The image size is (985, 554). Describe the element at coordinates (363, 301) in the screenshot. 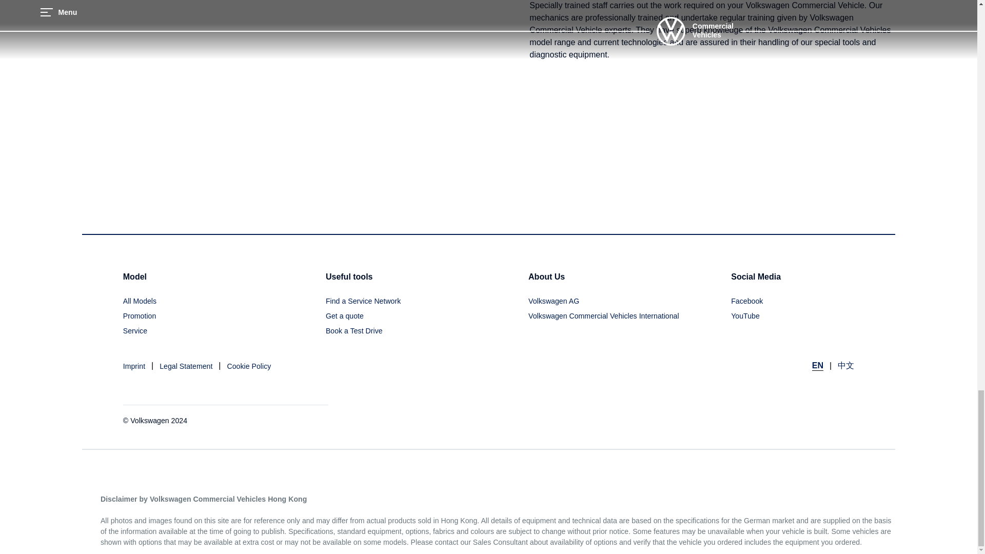

I see `Find a Service Network` at that location.